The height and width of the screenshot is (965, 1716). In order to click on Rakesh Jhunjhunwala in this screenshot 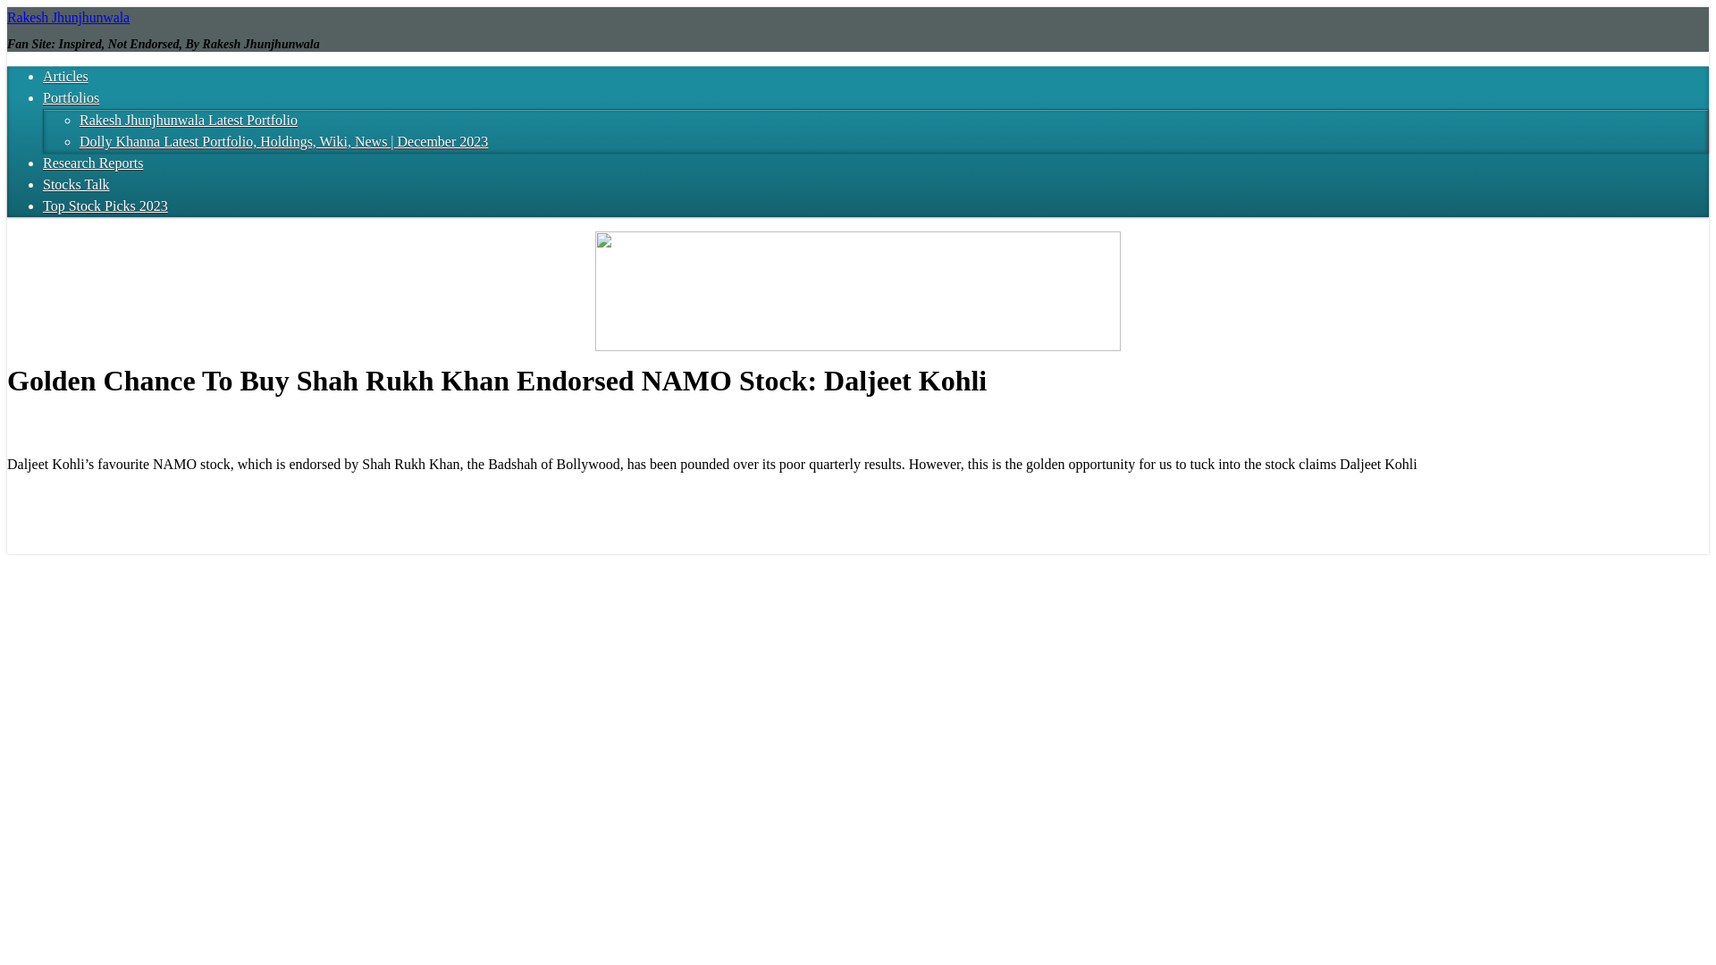, I will do `click(68, 17)`.